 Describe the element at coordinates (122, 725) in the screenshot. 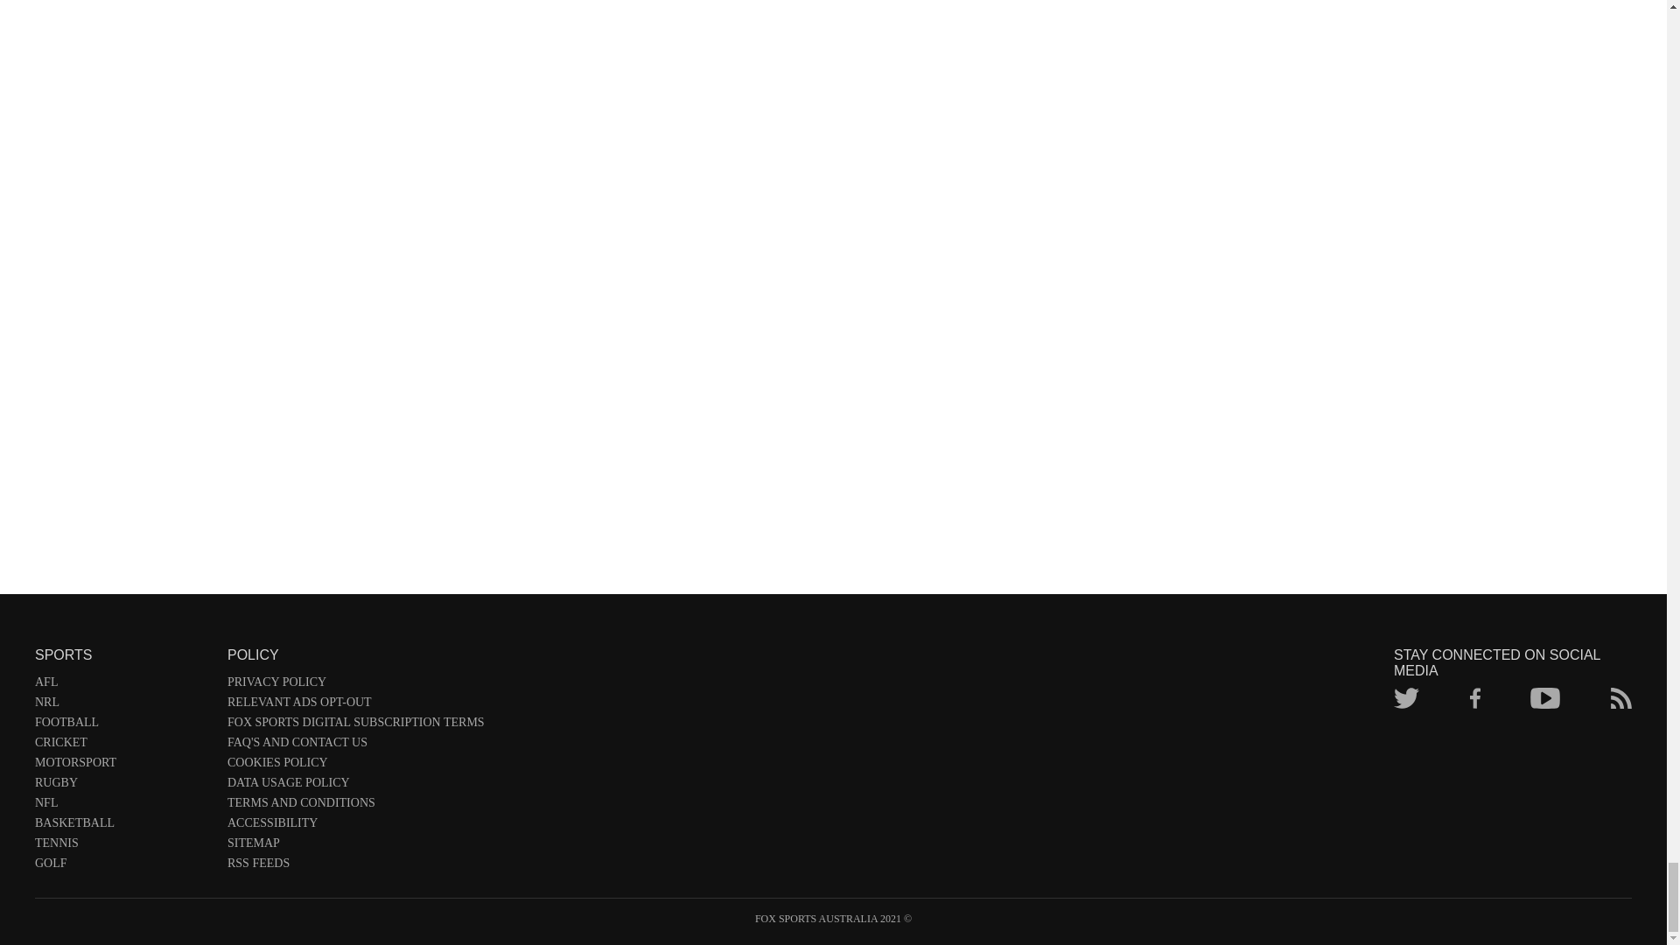

I see `FOOTBALL` at that location.